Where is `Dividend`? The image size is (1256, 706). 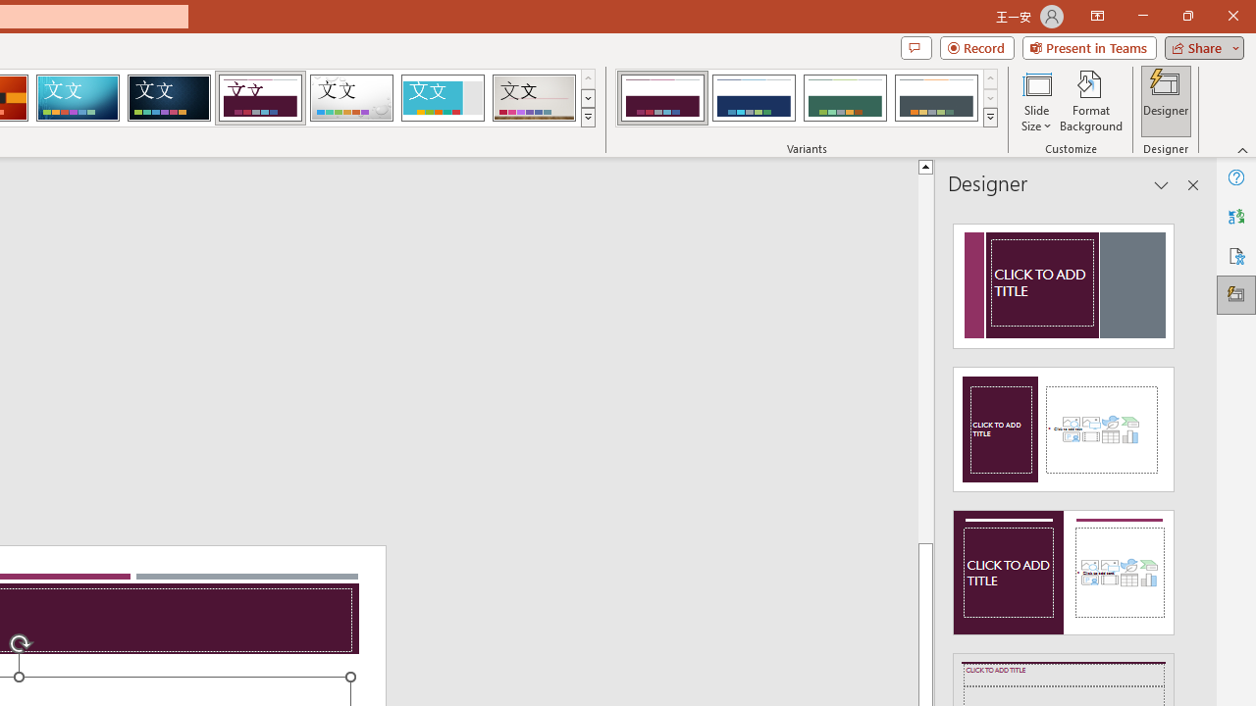
Dividend is located at coordinates (260, 98).